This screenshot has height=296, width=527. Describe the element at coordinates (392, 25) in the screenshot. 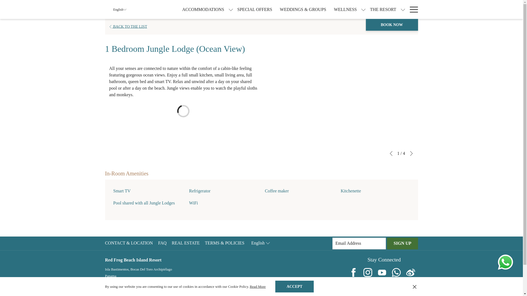

I see `BOOK NOW` at that location.